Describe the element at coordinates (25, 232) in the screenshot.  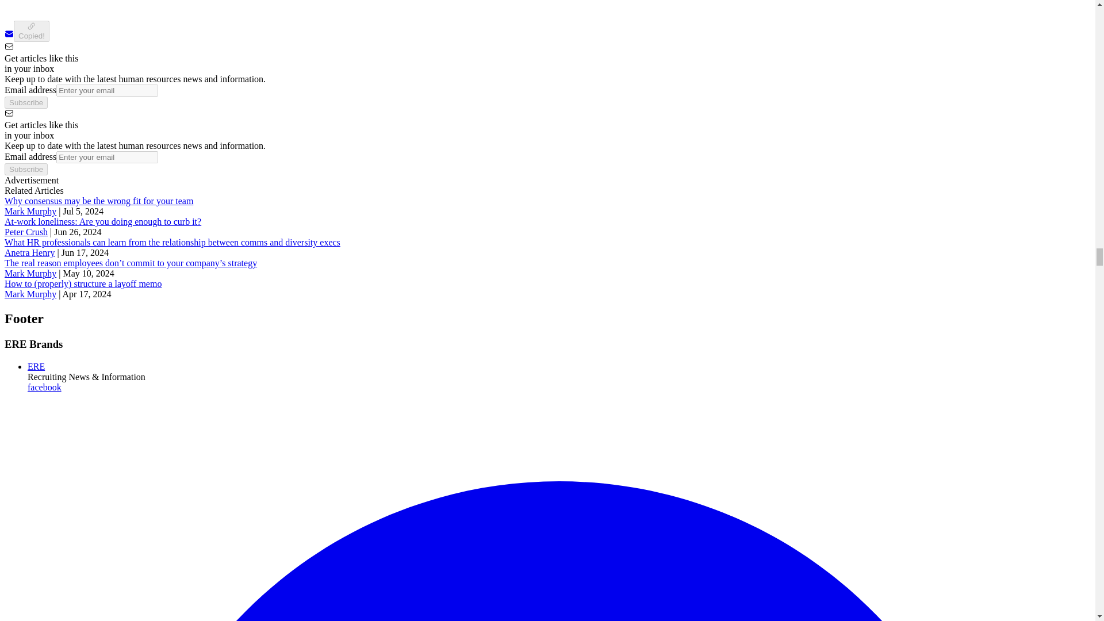
I see `Peter Crush` at that location.